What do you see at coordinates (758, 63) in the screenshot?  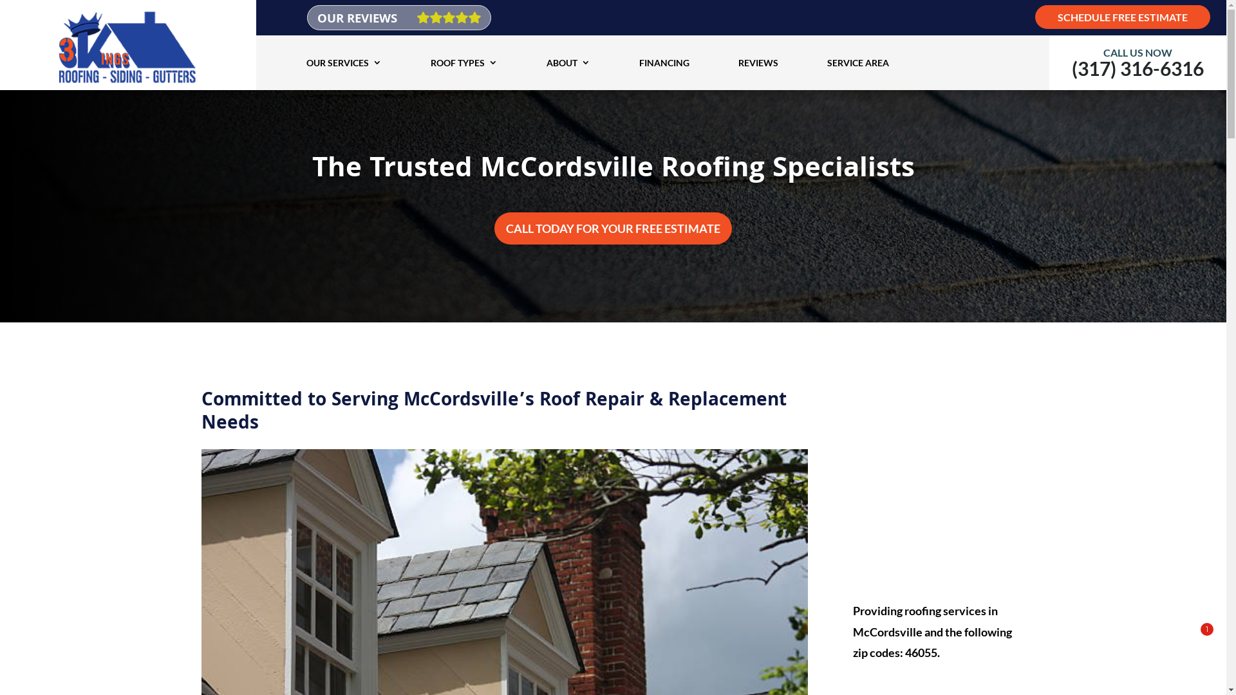 I see `REVIEWS` at bounding box center [758, 63].